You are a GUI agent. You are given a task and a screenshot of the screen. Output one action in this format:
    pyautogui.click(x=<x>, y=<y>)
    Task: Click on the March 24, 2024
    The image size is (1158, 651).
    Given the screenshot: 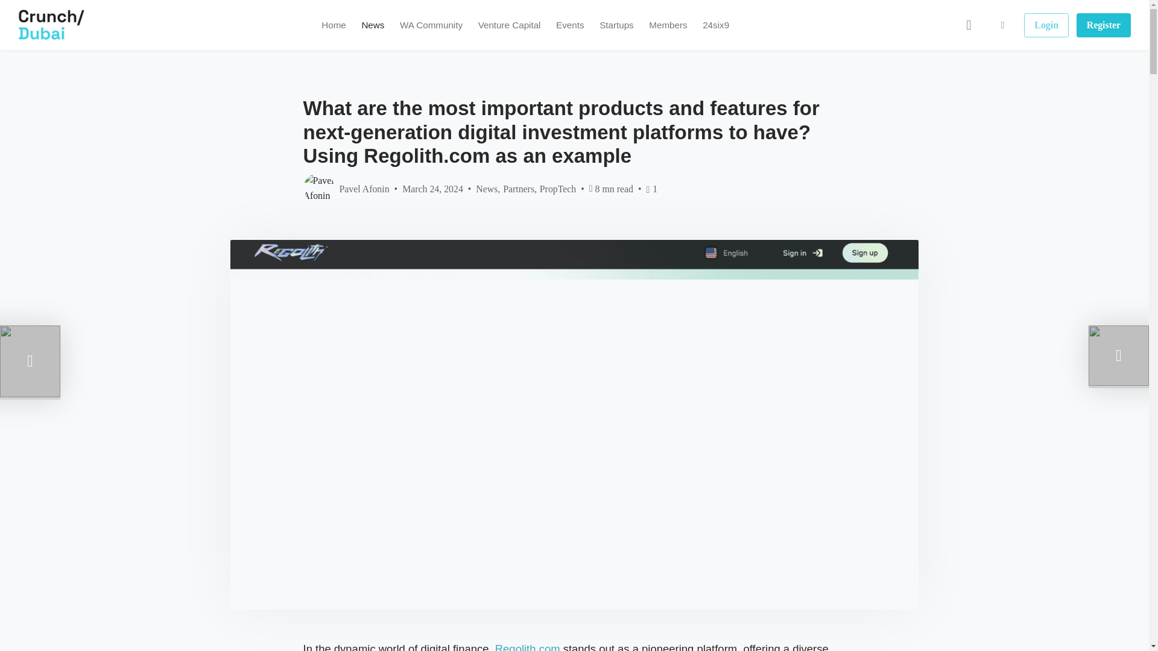 What is the action you would take?
    pyautogui.click(x=432, y=188)
    